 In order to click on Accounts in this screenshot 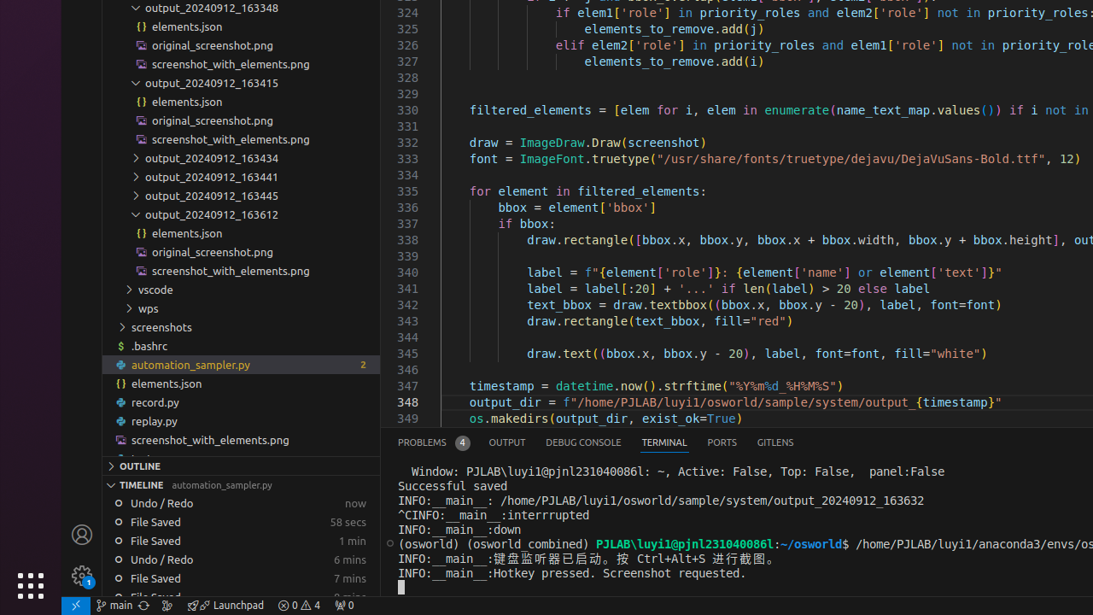, I will do `click(82, 535)`.